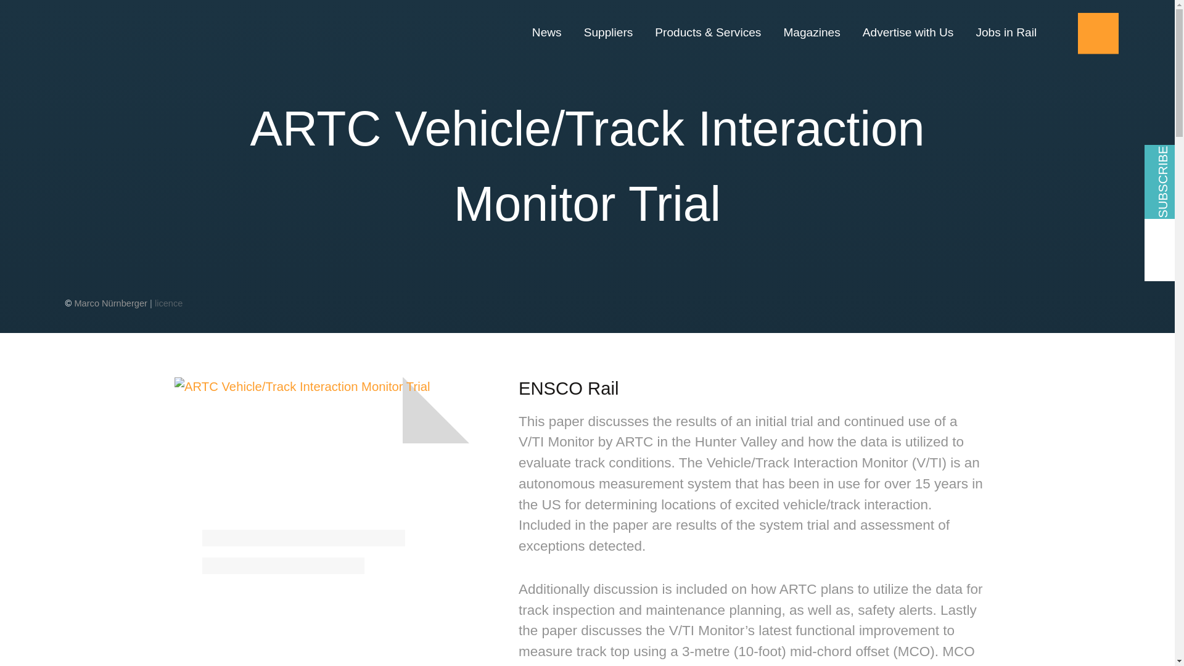 This screenshot has width=1184, height=666. What do you see at coordinates (1098, 33) in the screenshot?
I see `Menu` at bounding box center [1098, 33].